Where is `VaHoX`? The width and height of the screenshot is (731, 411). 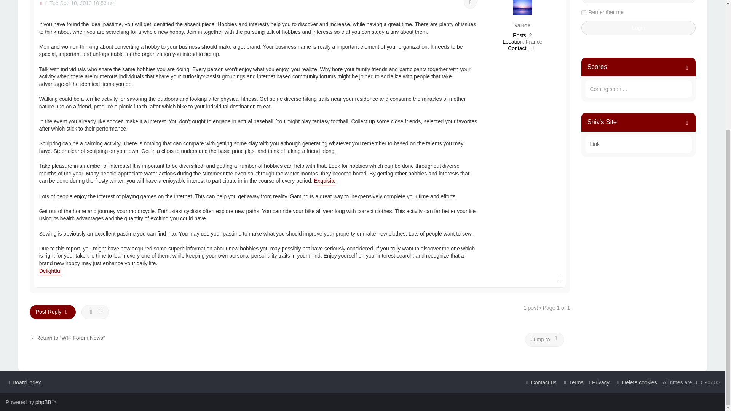
VaHoX is located at coordinates (522, 25).